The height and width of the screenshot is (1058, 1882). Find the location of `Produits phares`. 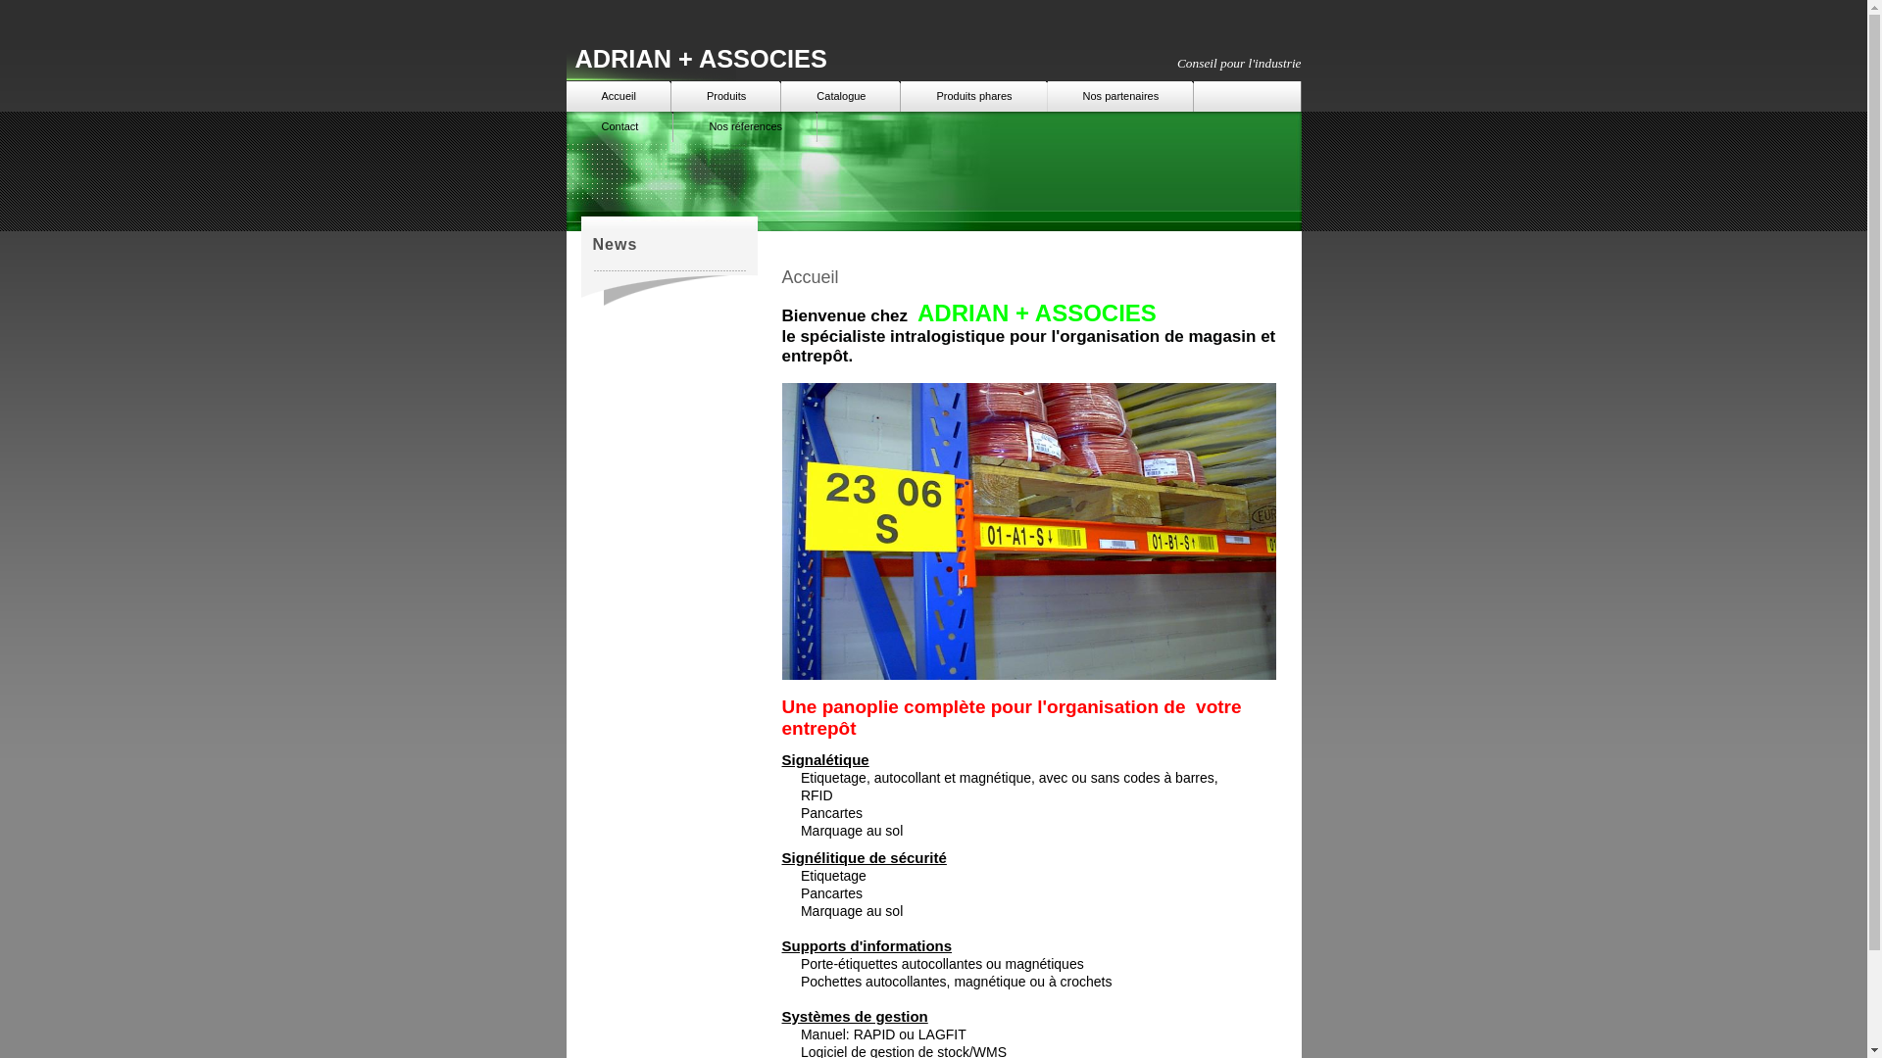

Produits phares is located at coordinates (974, 96).